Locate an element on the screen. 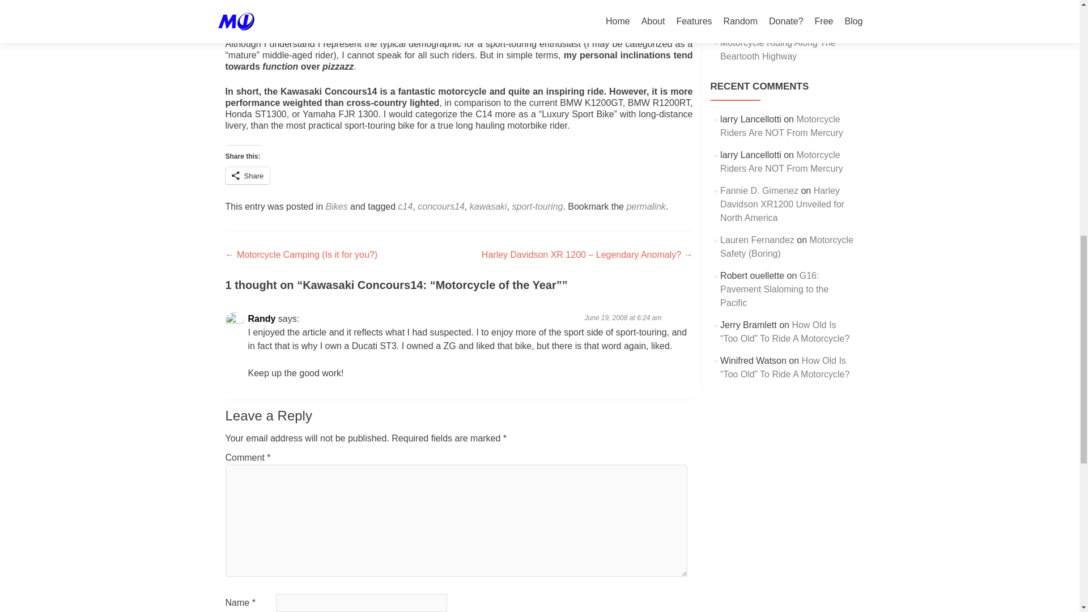 This screenshot has width=1088, height=612. concours14 is located at coordinates (441, 206).